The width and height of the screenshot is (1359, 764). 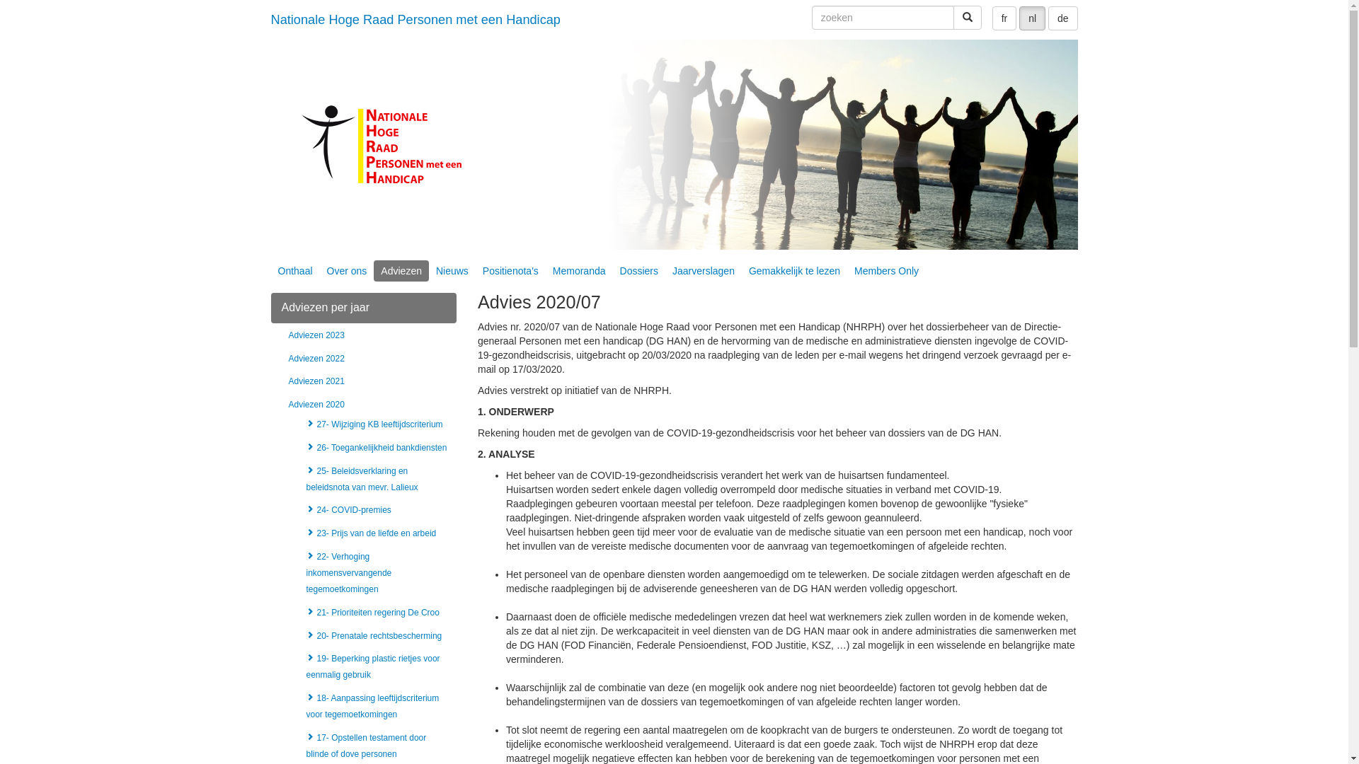 I want to click on Nieuws, so click(x=452, y=271).